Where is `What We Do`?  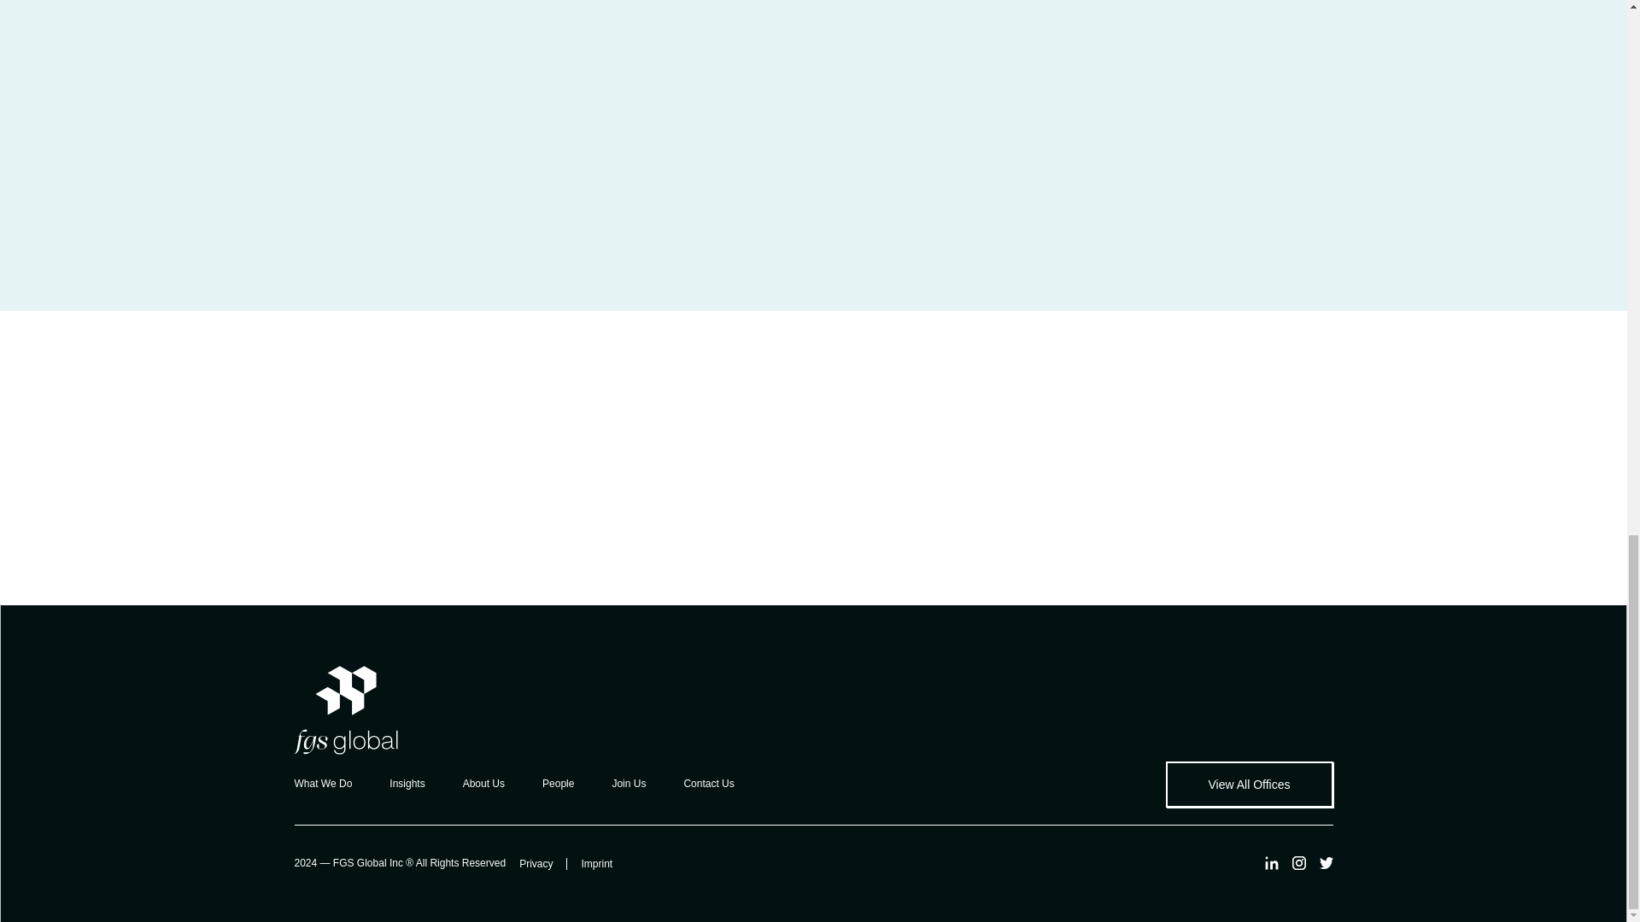 What We Do is located at coordinates (323, 783).